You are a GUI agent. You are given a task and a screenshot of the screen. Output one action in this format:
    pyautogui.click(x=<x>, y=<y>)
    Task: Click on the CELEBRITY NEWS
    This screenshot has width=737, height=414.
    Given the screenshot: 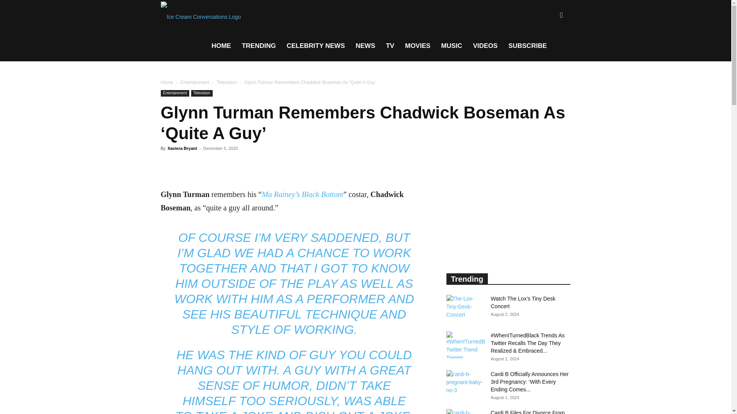 What is the action you would take?
    pyautogui.click(x=316, y=46)
    